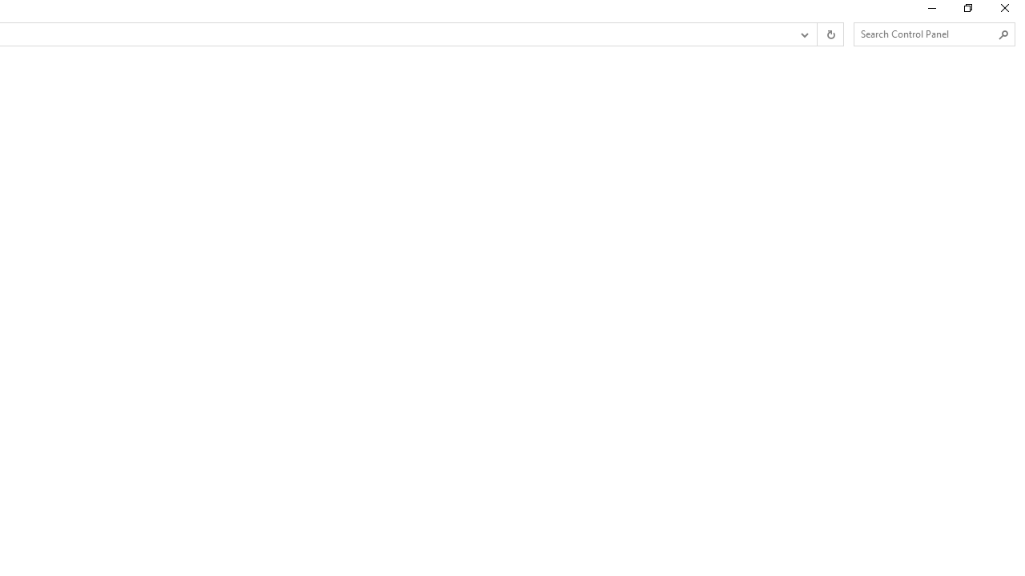 The width and height of the screenshot is (1025, 576). What do you see at coordinates (817, 34) in the screenshot?
I see `Address band toolbar` at bounding box center [817, 34].